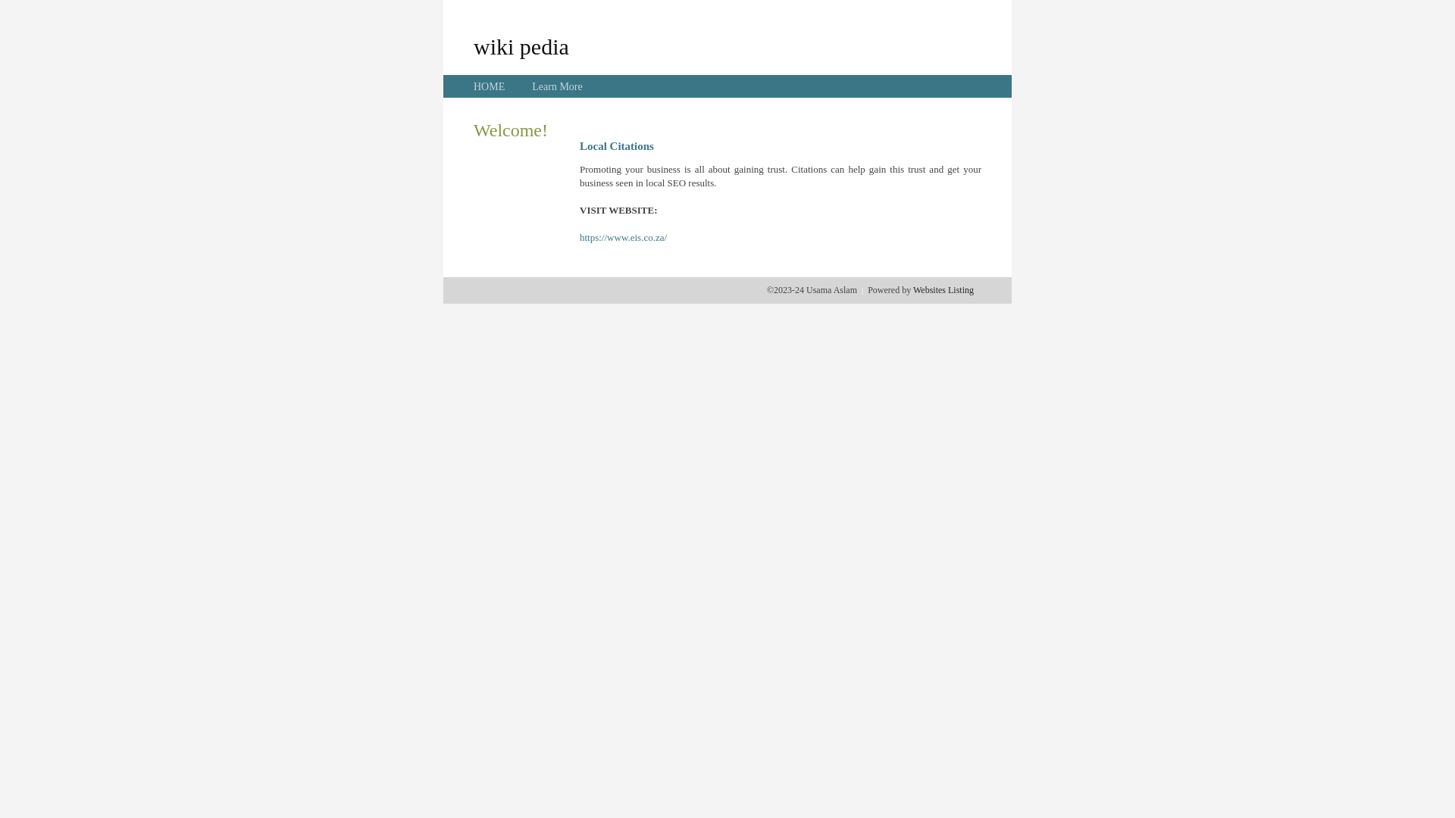 This screenshot has height=818, width=1455. I want to click on Learn More, so click(557, 86).